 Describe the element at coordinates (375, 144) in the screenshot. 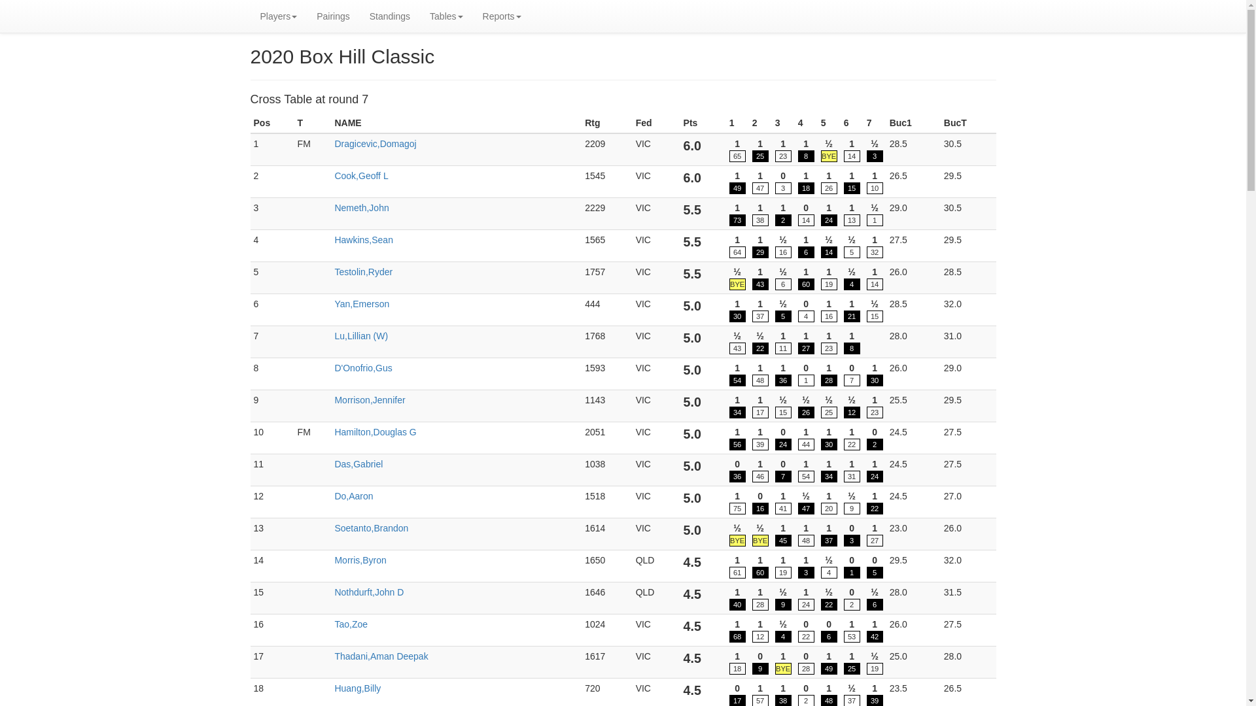

I see `Dragicevic,Domagoj` at that location.